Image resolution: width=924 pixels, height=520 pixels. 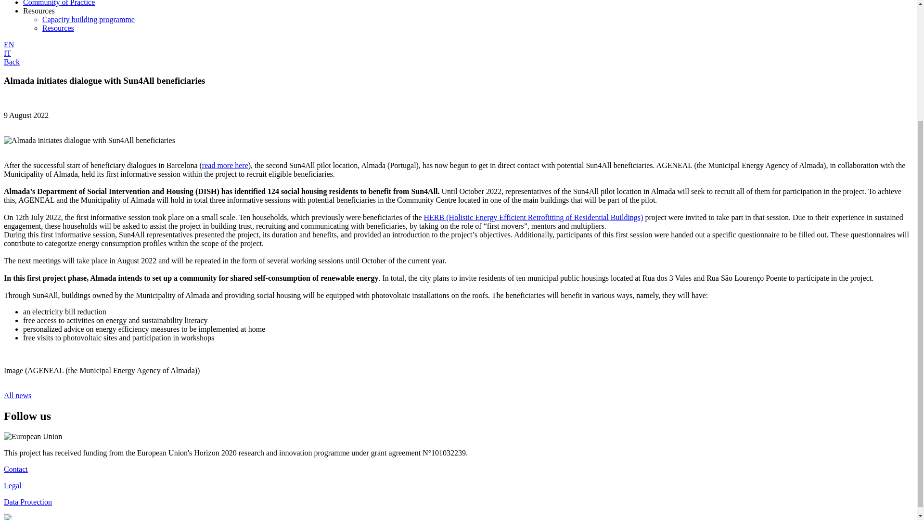 I want to click on Data Protection, so click(x=27, y=502).